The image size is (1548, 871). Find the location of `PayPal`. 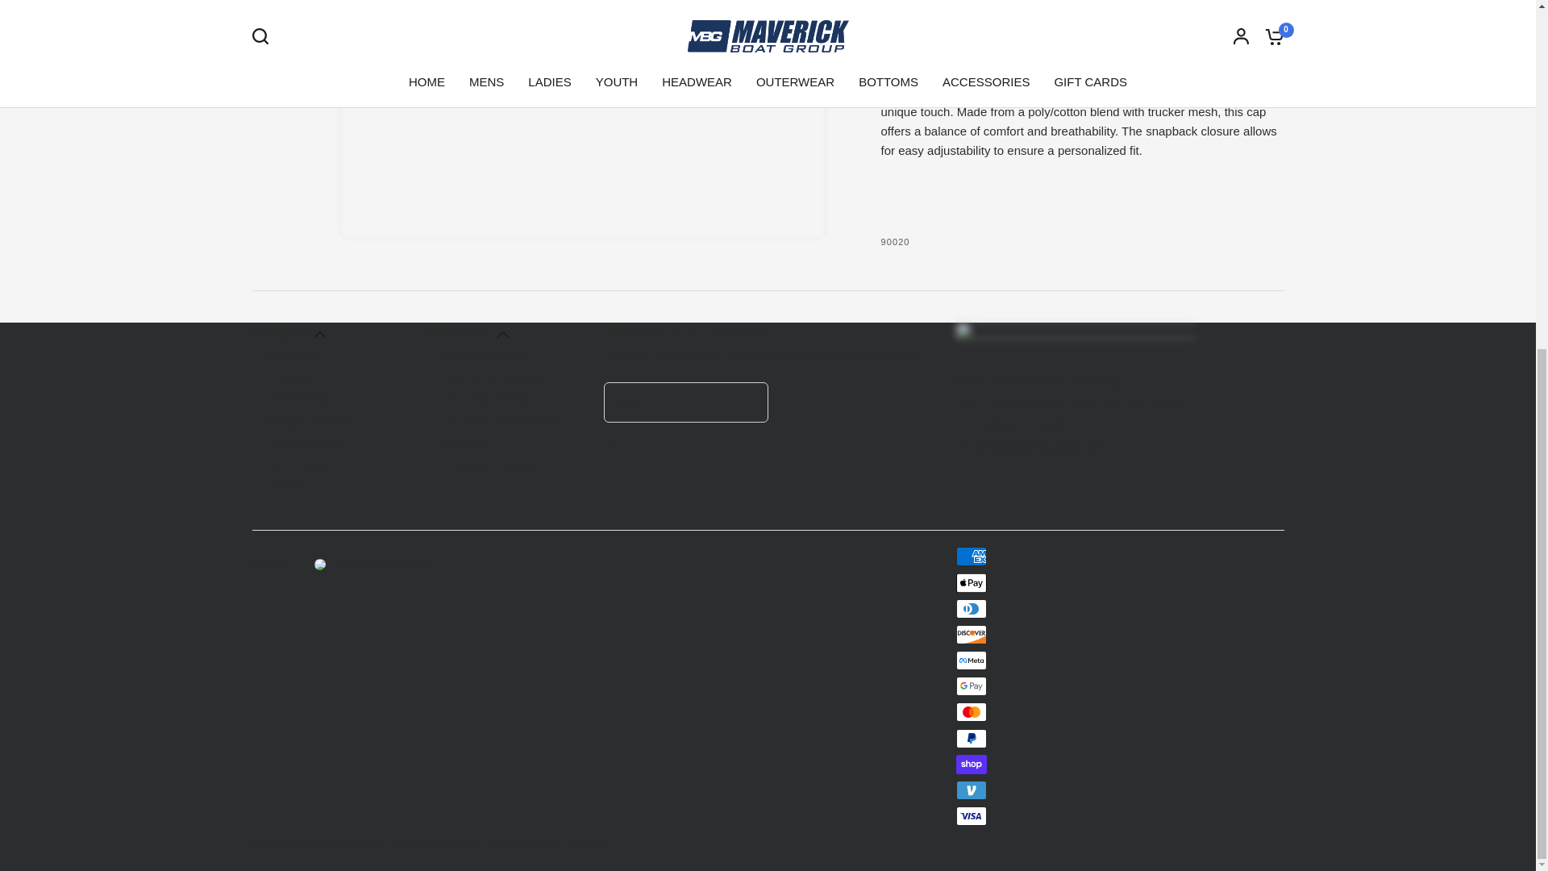

PayPal is located at coordinates (972, 738).